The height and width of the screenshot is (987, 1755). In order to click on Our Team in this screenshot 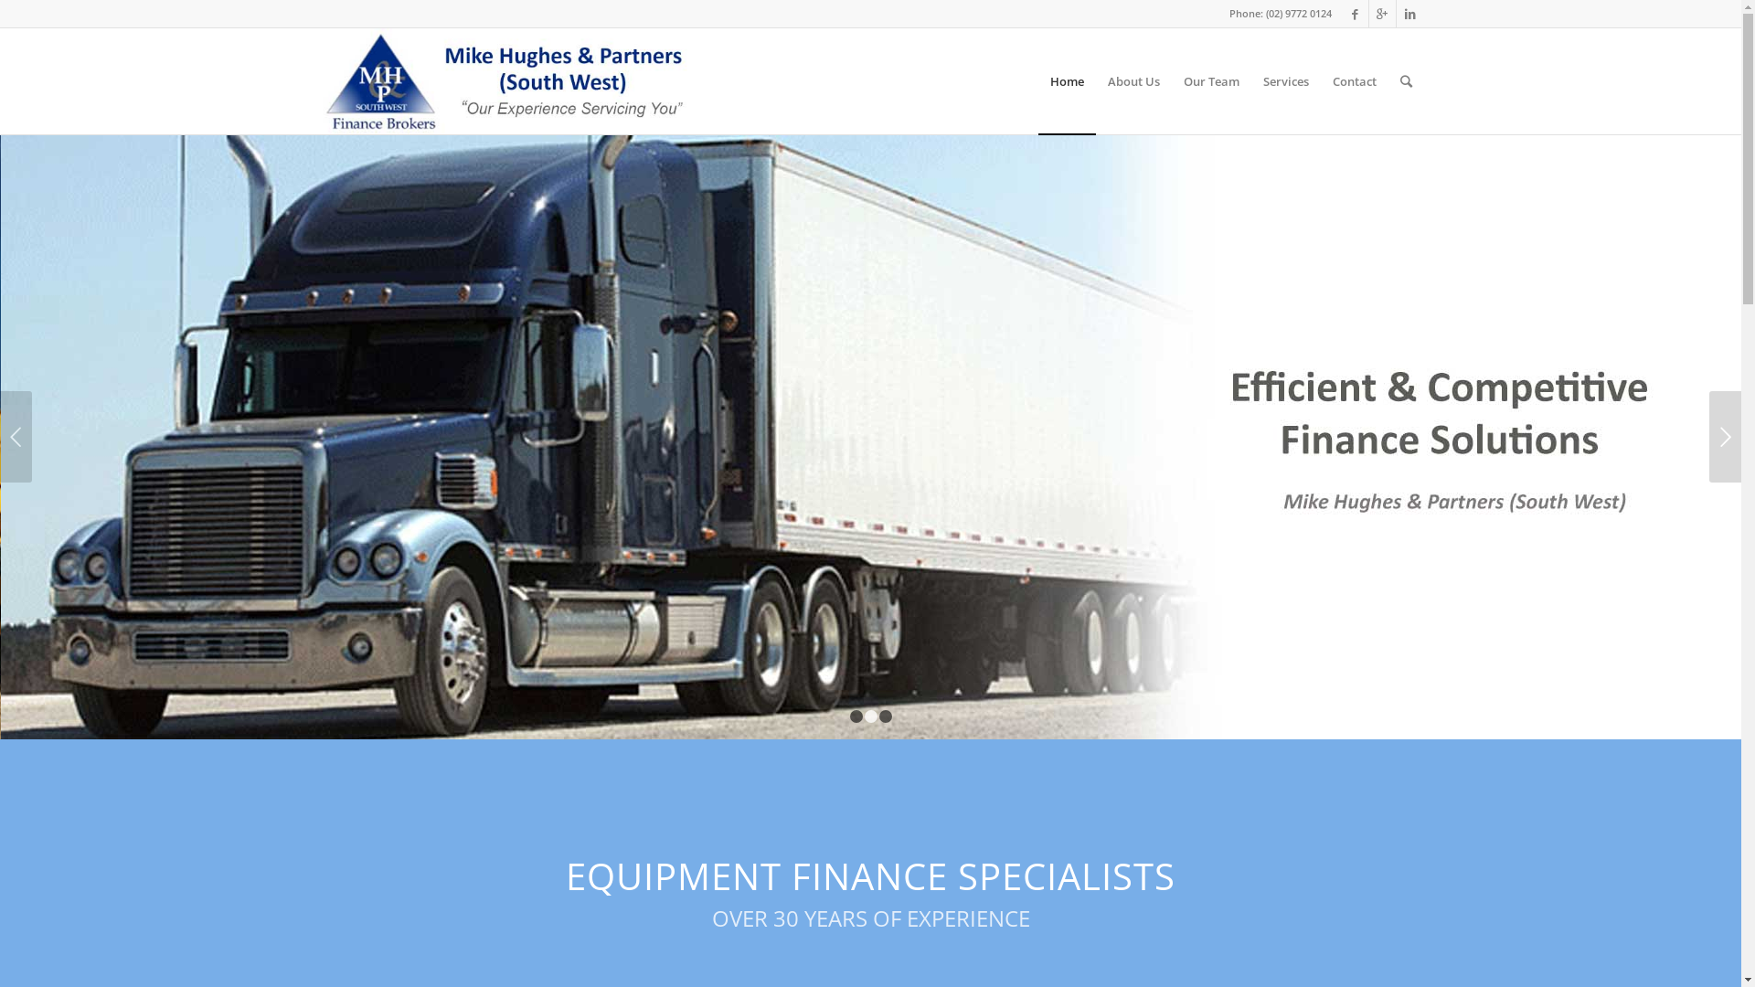, I will do `click(1212, 81)`.